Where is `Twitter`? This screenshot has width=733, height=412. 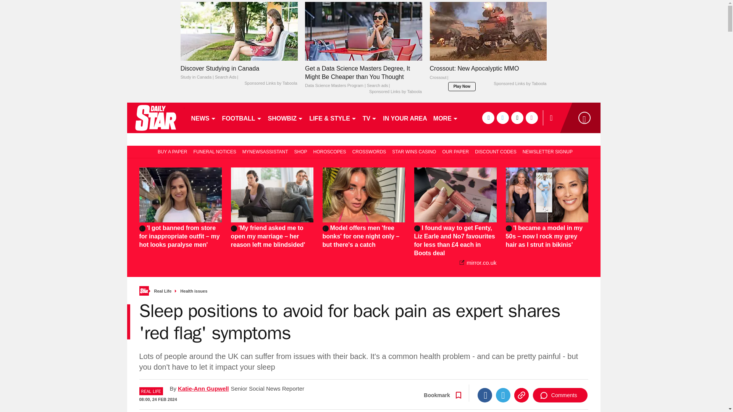
Twitter is located at coordinates (503, 395).